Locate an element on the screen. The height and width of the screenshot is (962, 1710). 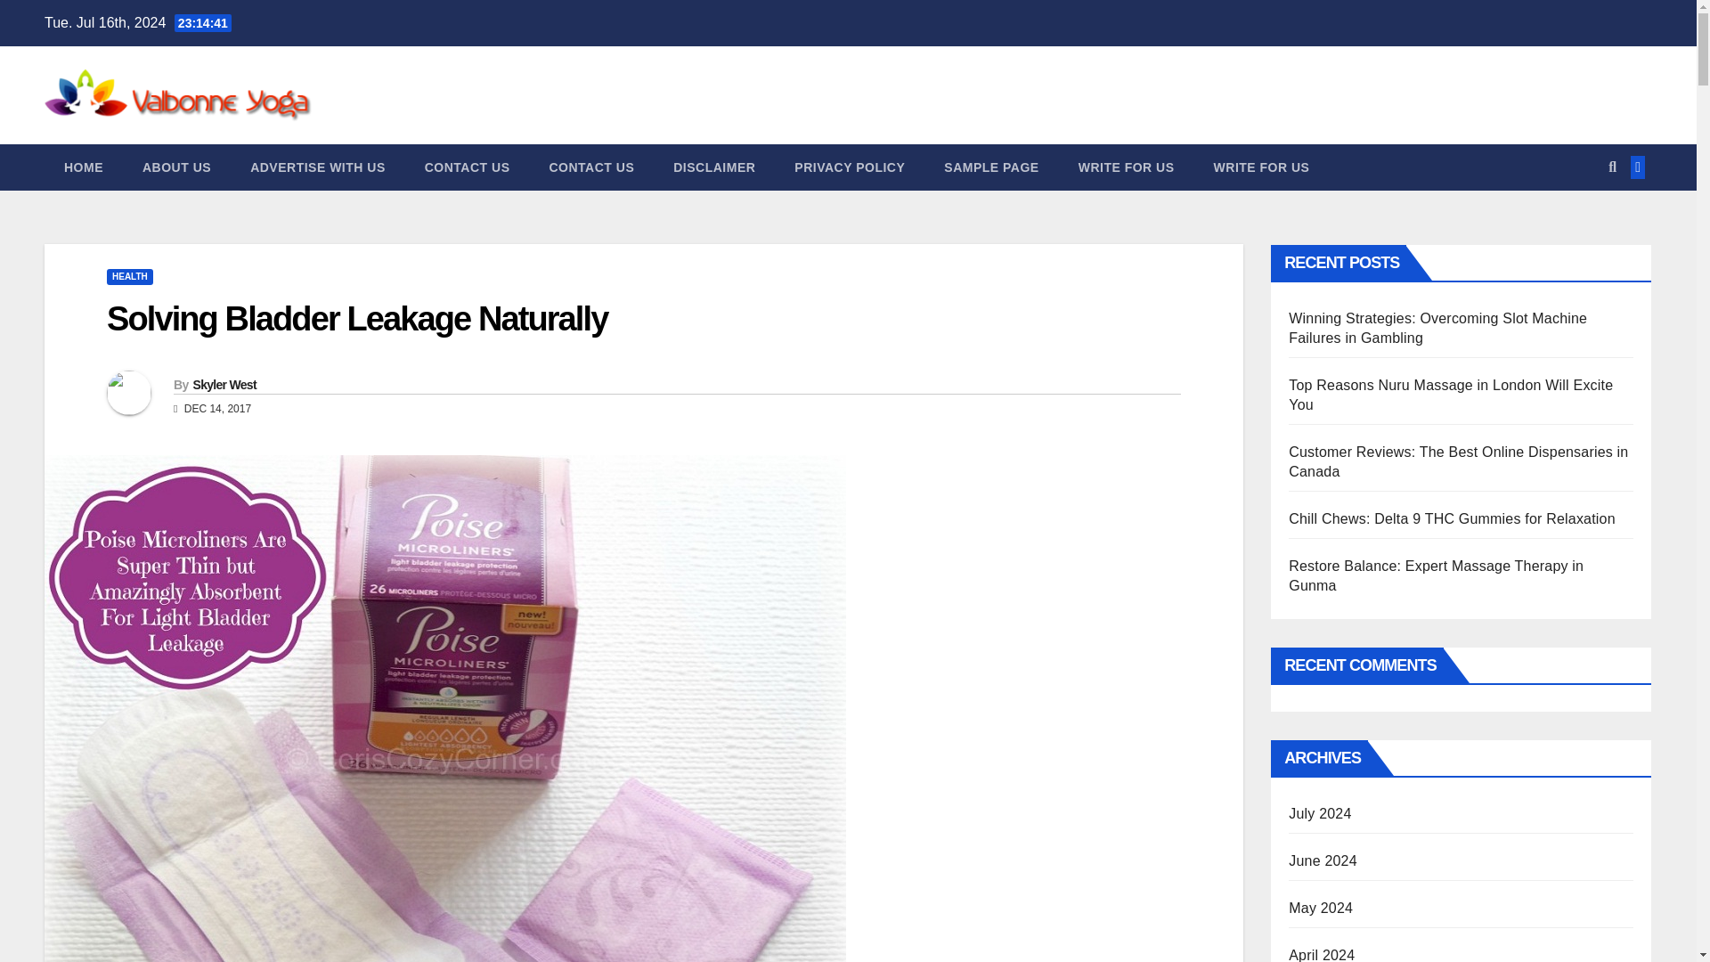
HEALTH is located at coordinates (130, 276).